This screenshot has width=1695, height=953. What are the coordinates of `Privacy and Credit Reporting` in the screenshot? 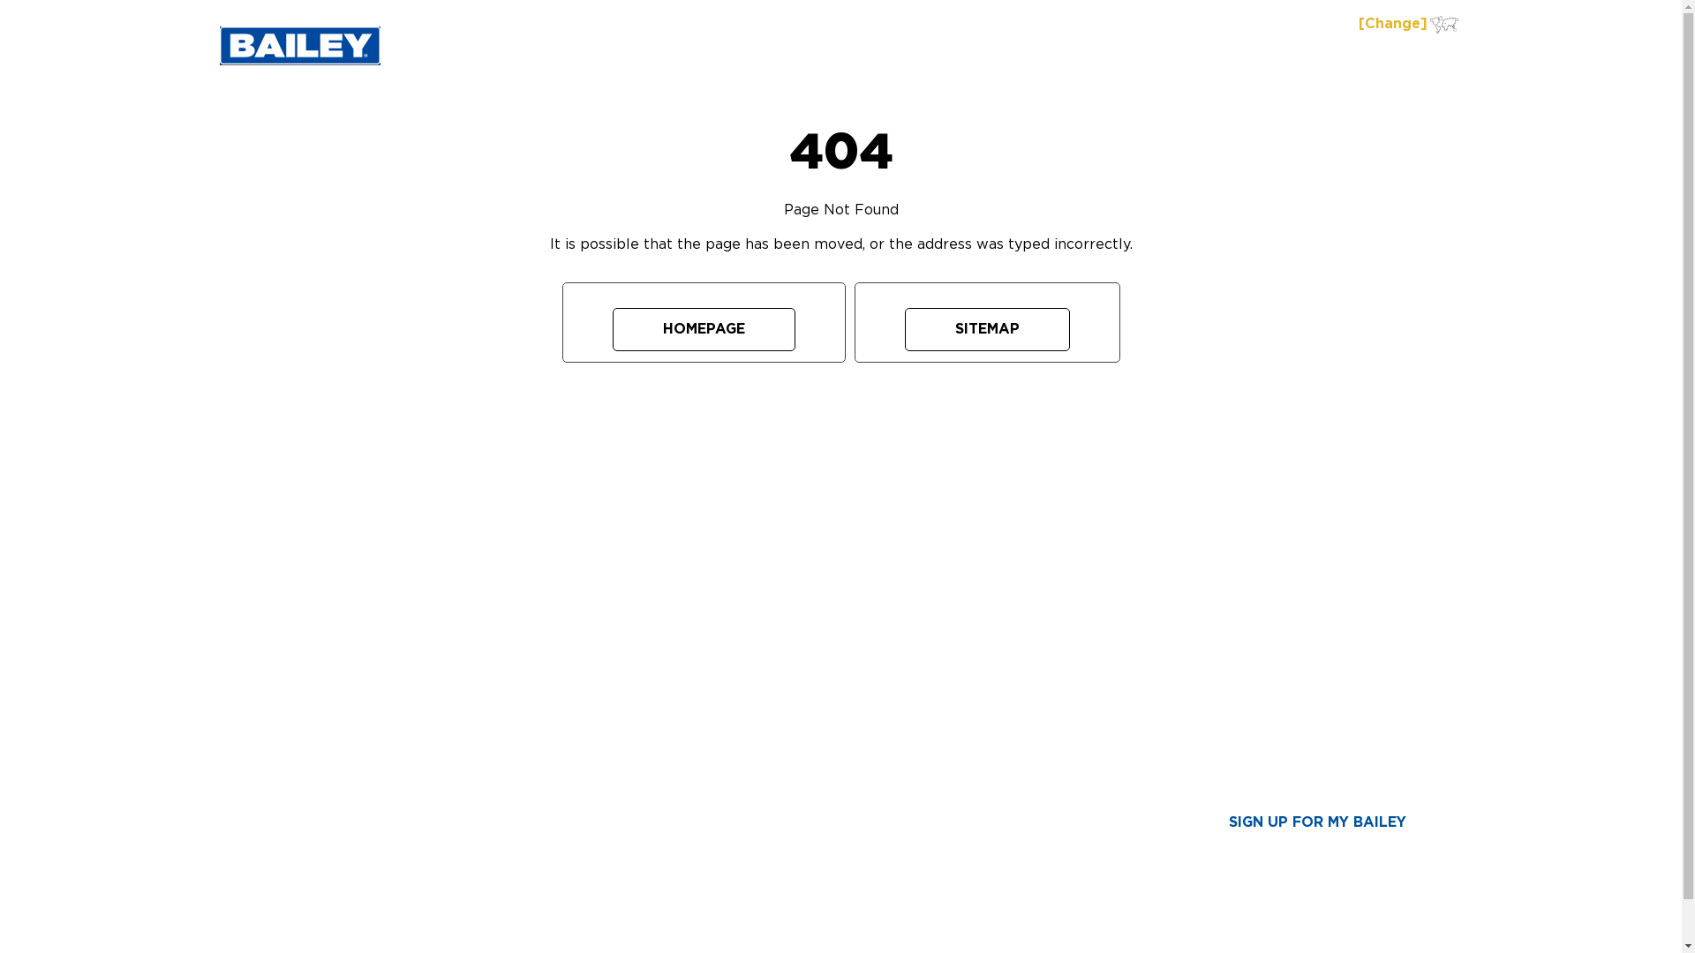 It's located at (1040, 769).